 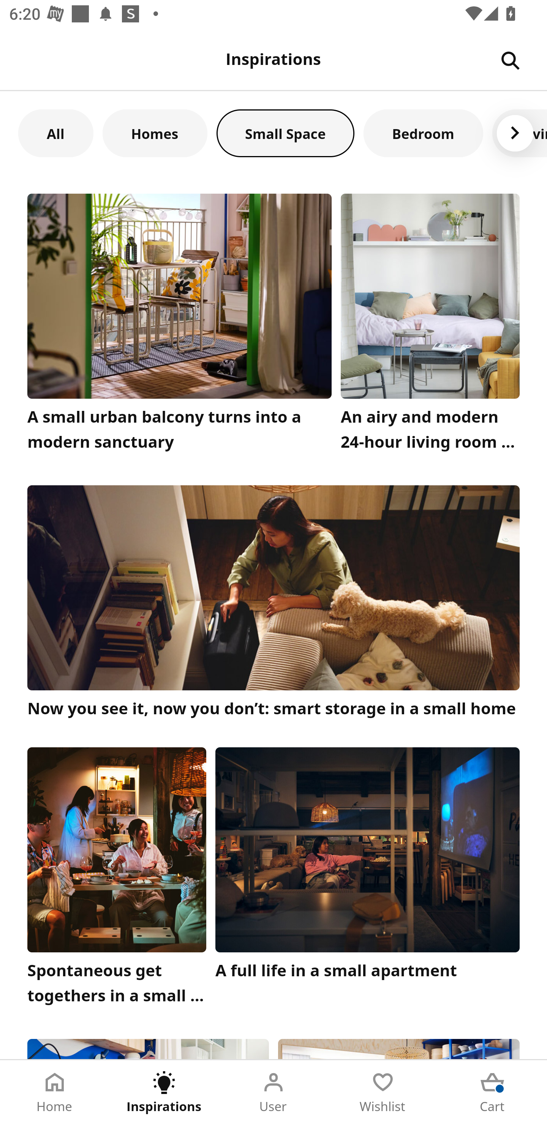 What do you see at coordinates (286, 133) in the screenshot?
I see `Small Space` at bounding box center [286, 133].